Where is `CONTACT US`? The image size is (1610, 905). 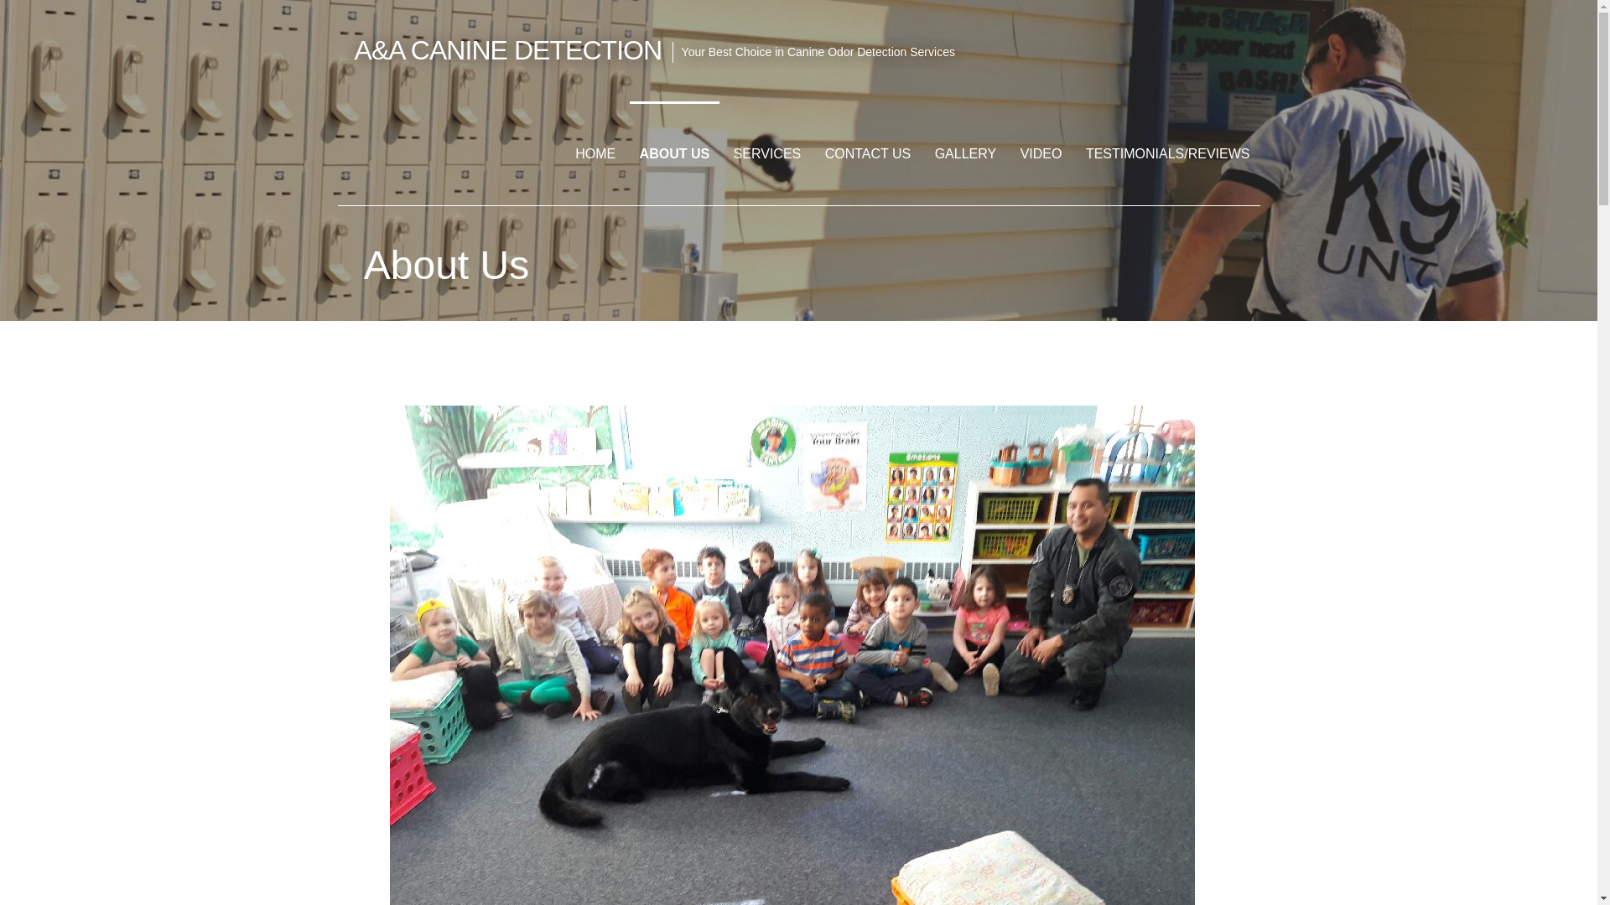 CONTACT US is located at coordinates (867, 153).